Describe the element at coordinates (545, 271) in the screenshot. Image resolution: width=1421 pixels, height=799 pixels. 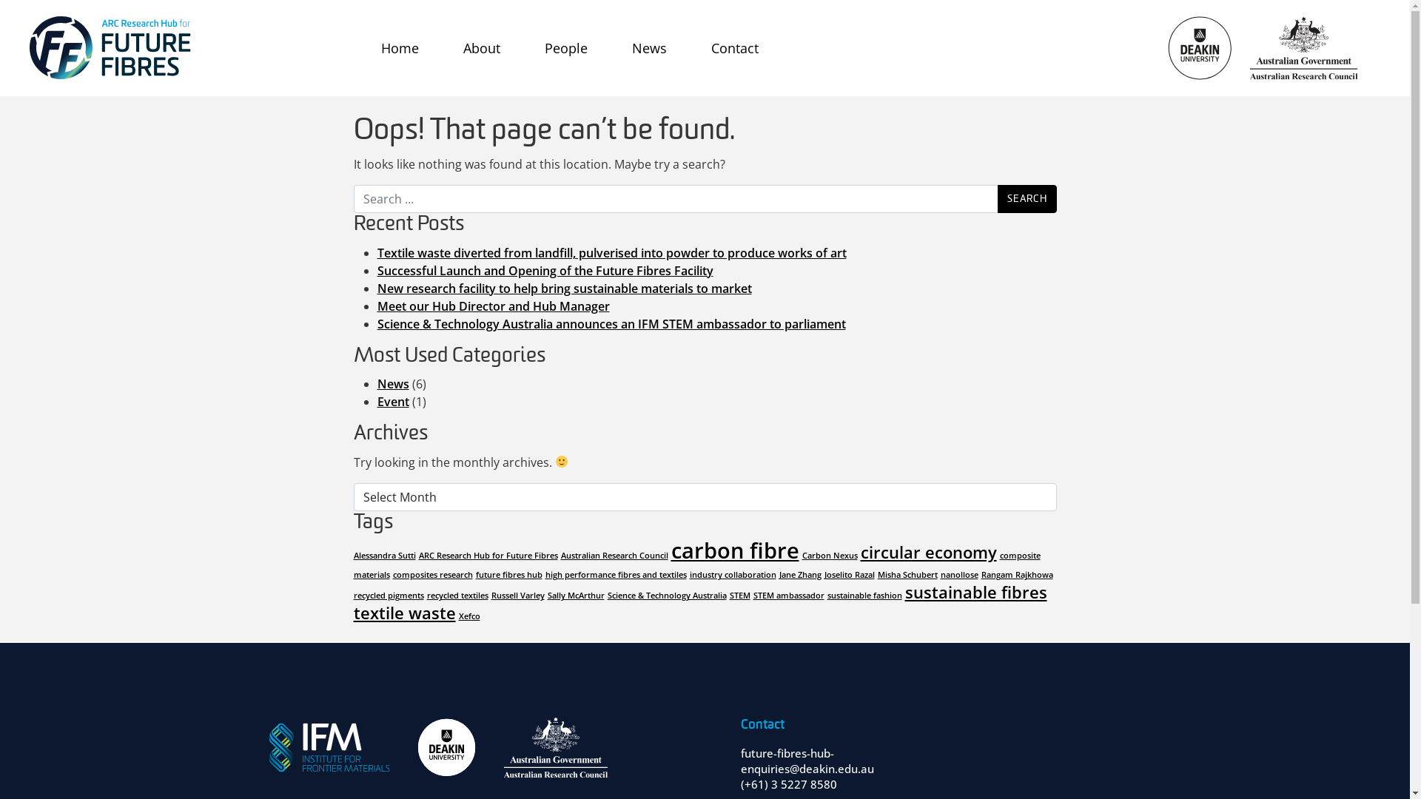
I see `Successful Launch and Opening of the Future Fibres Facility` at that location.